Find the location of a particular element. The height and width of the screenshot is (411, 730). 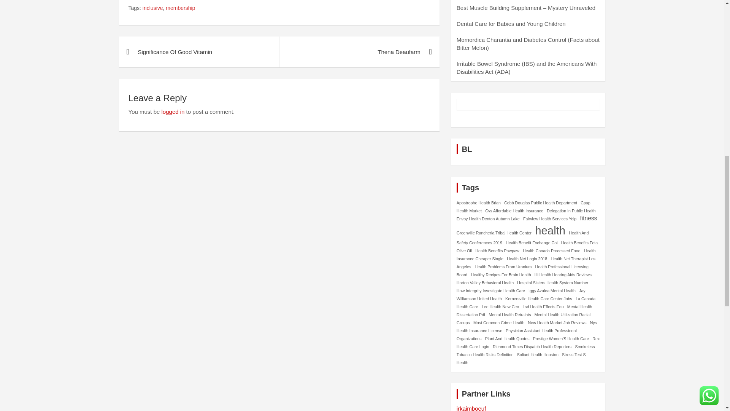

inclusive is located at coordinates (152, 8).